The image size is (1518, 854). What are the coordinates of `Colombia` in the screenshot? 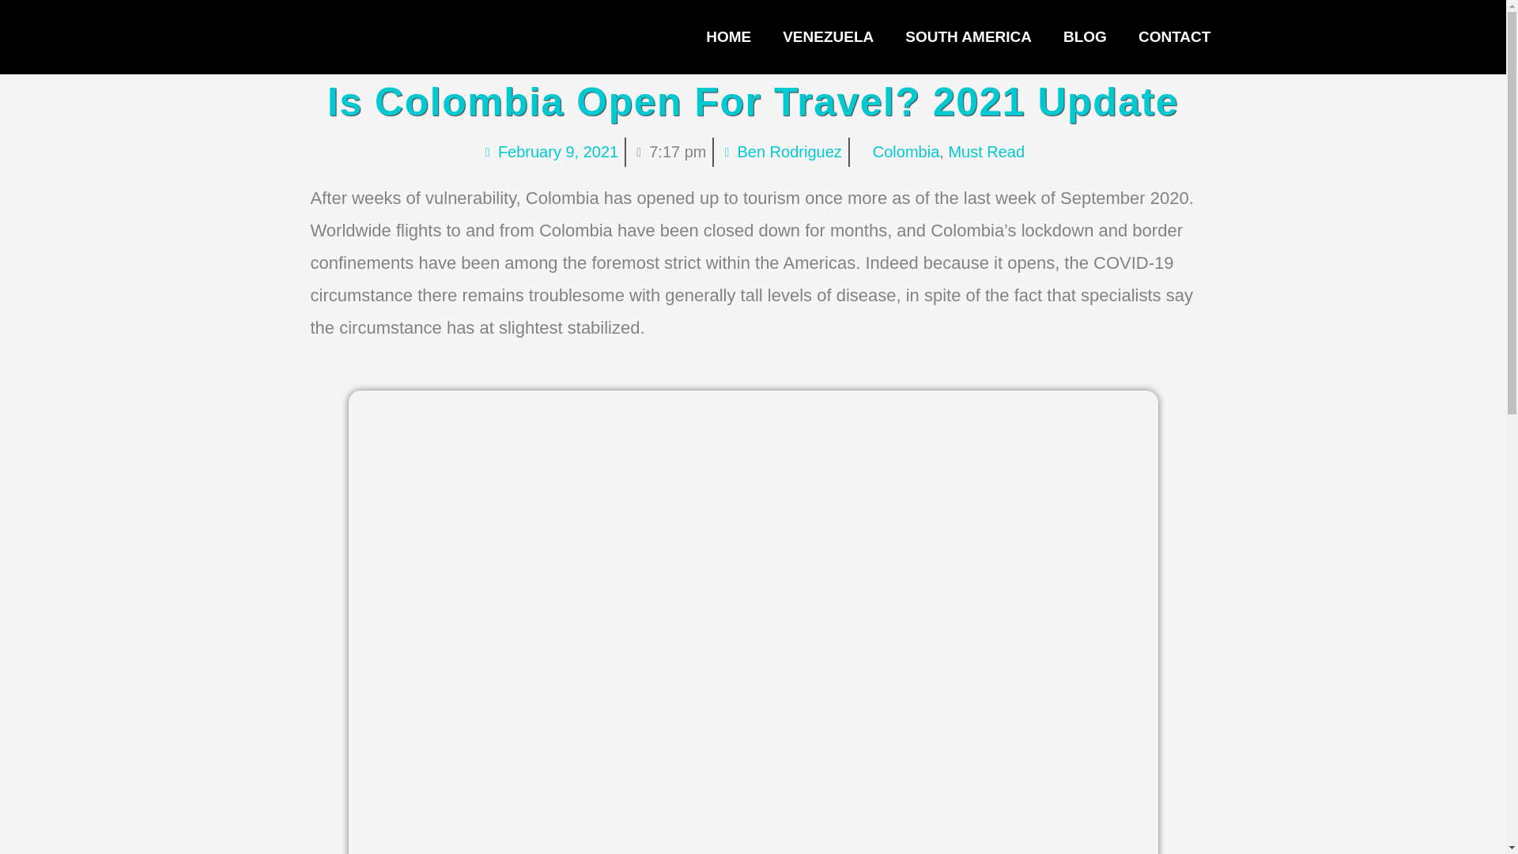 It's located at (906, 152).